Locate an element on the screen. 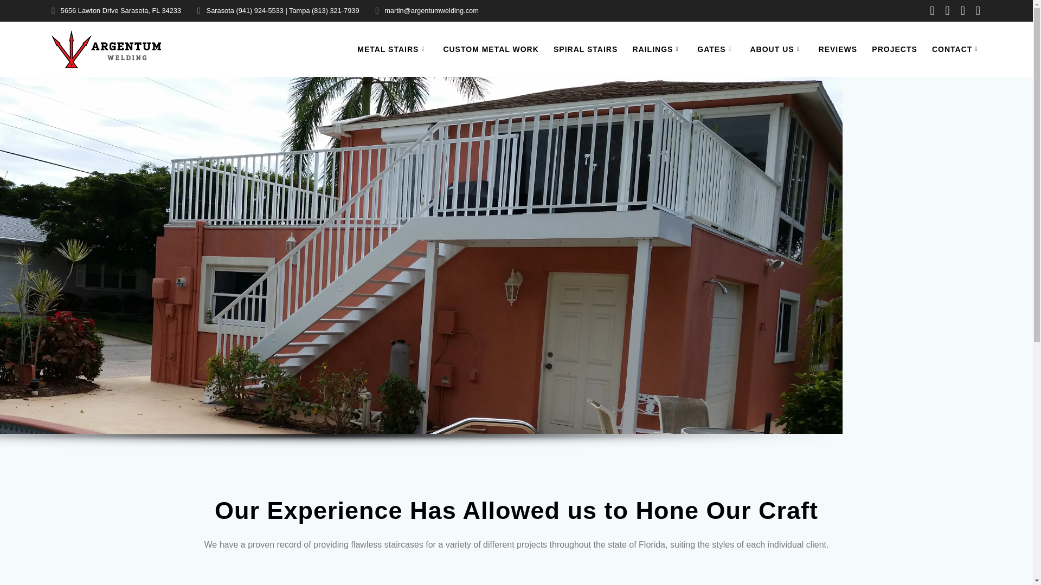 The height and width of the screenshot is (585, 1041). SPIRAL STAIRS is located at coordinates (586, 49).